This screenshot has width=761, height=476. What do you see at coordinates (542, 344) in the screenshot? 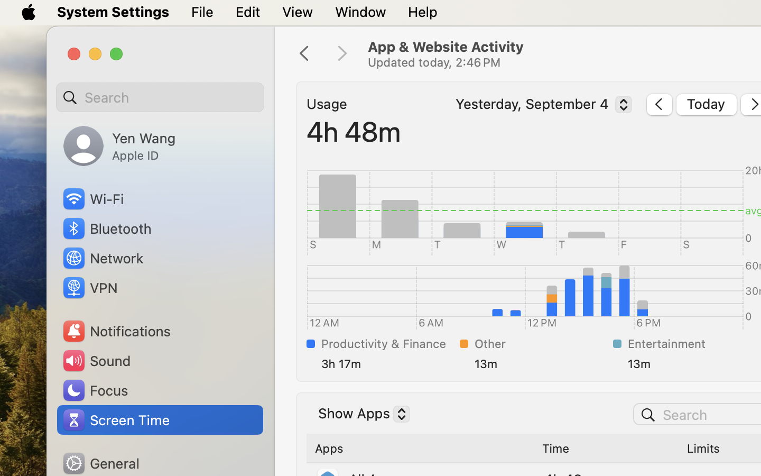
I see `Other` at bounding box center [542, 344].